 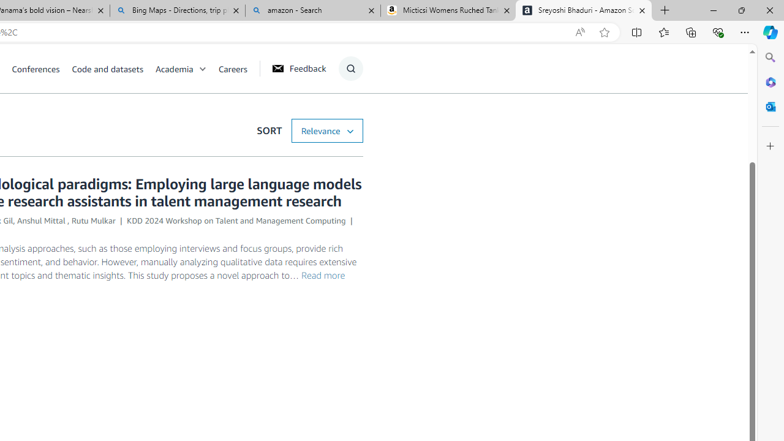 What do you see at coordinates (236, 221) in the screenshot?
I see `KDD 2024 Workshop on Talent and Management Computing` at bounding box center [236, 221].